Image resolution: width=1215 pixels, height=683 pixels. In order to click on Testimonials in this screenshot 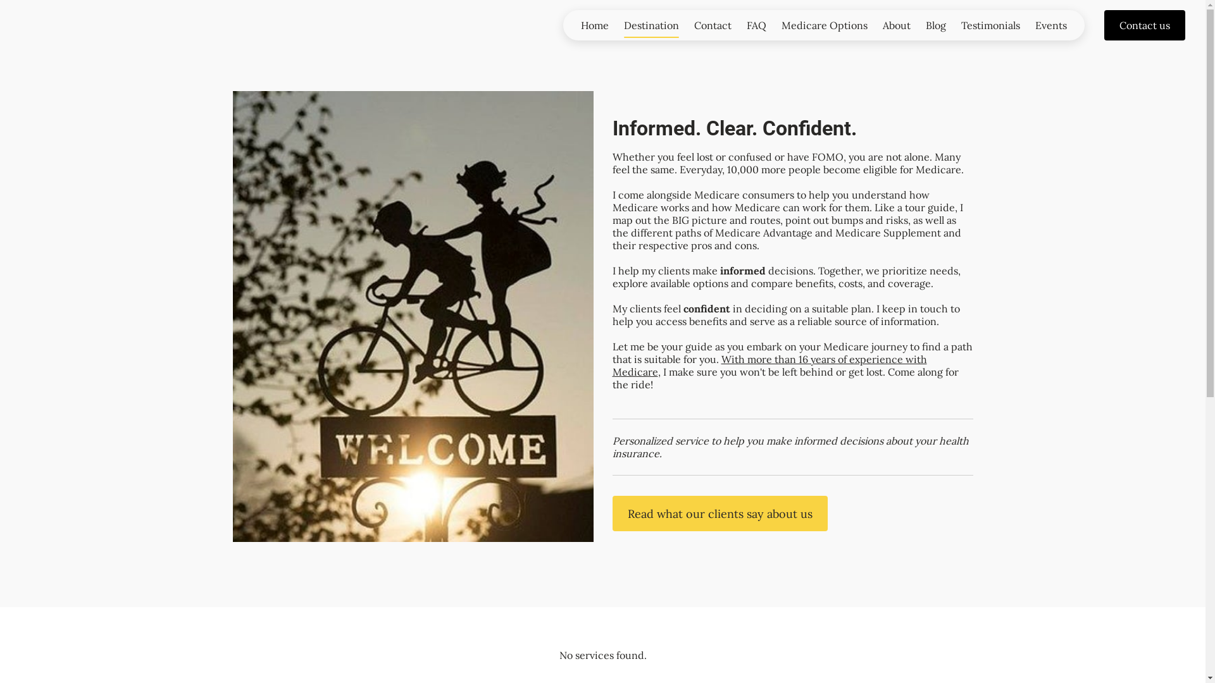, I will do `click(991, 25)`.